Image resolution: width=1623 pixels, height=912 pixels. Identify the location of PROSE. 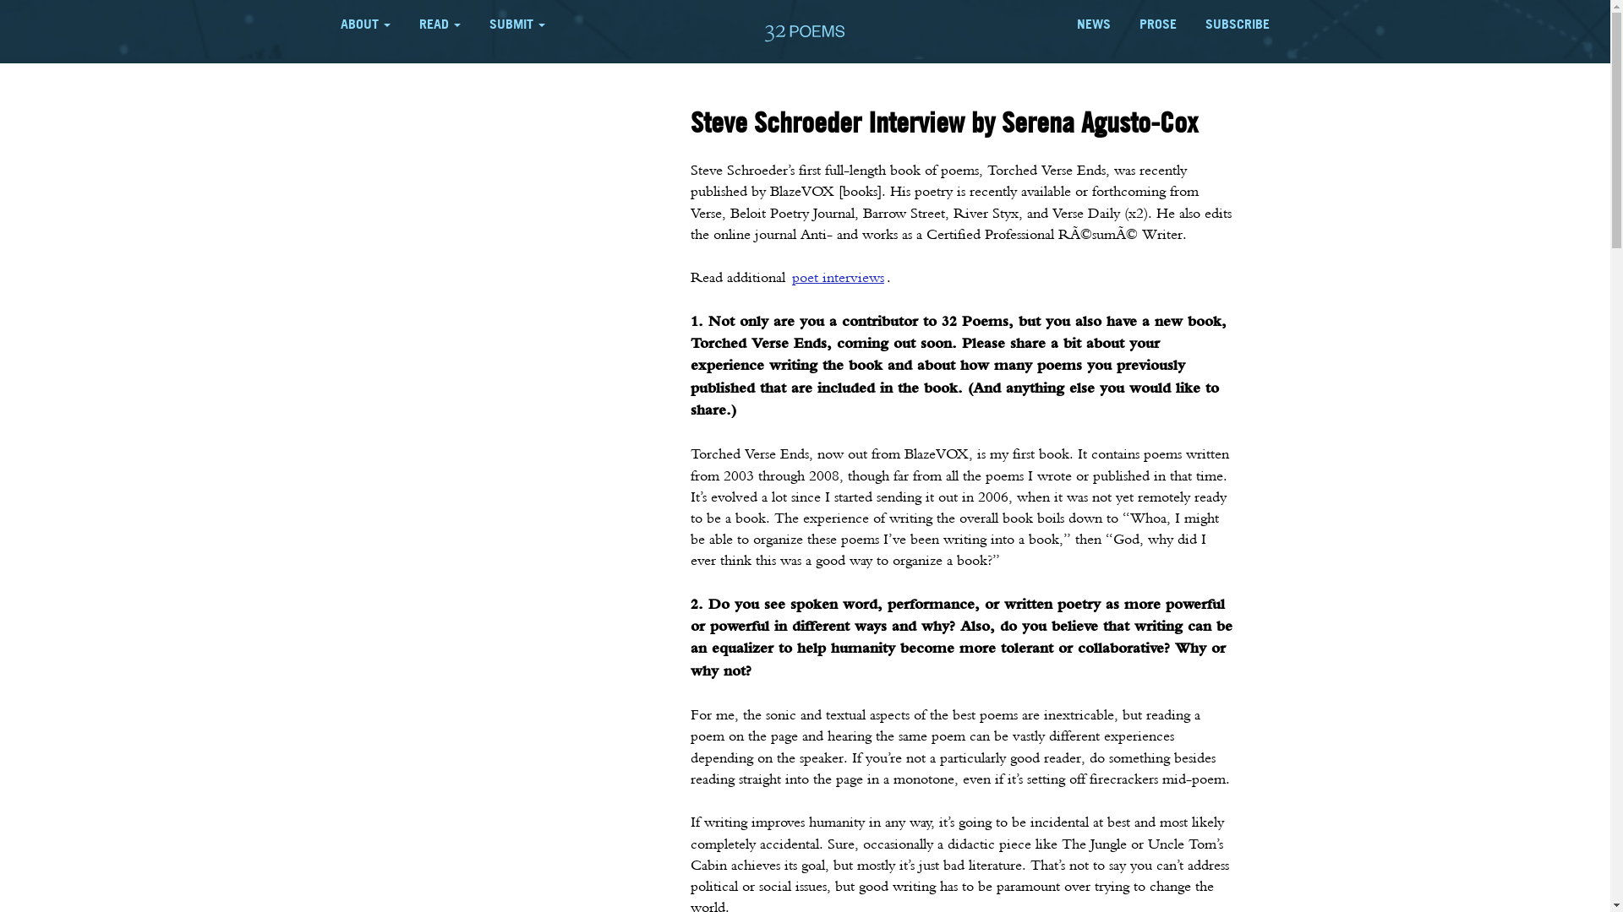
(1158, 24).